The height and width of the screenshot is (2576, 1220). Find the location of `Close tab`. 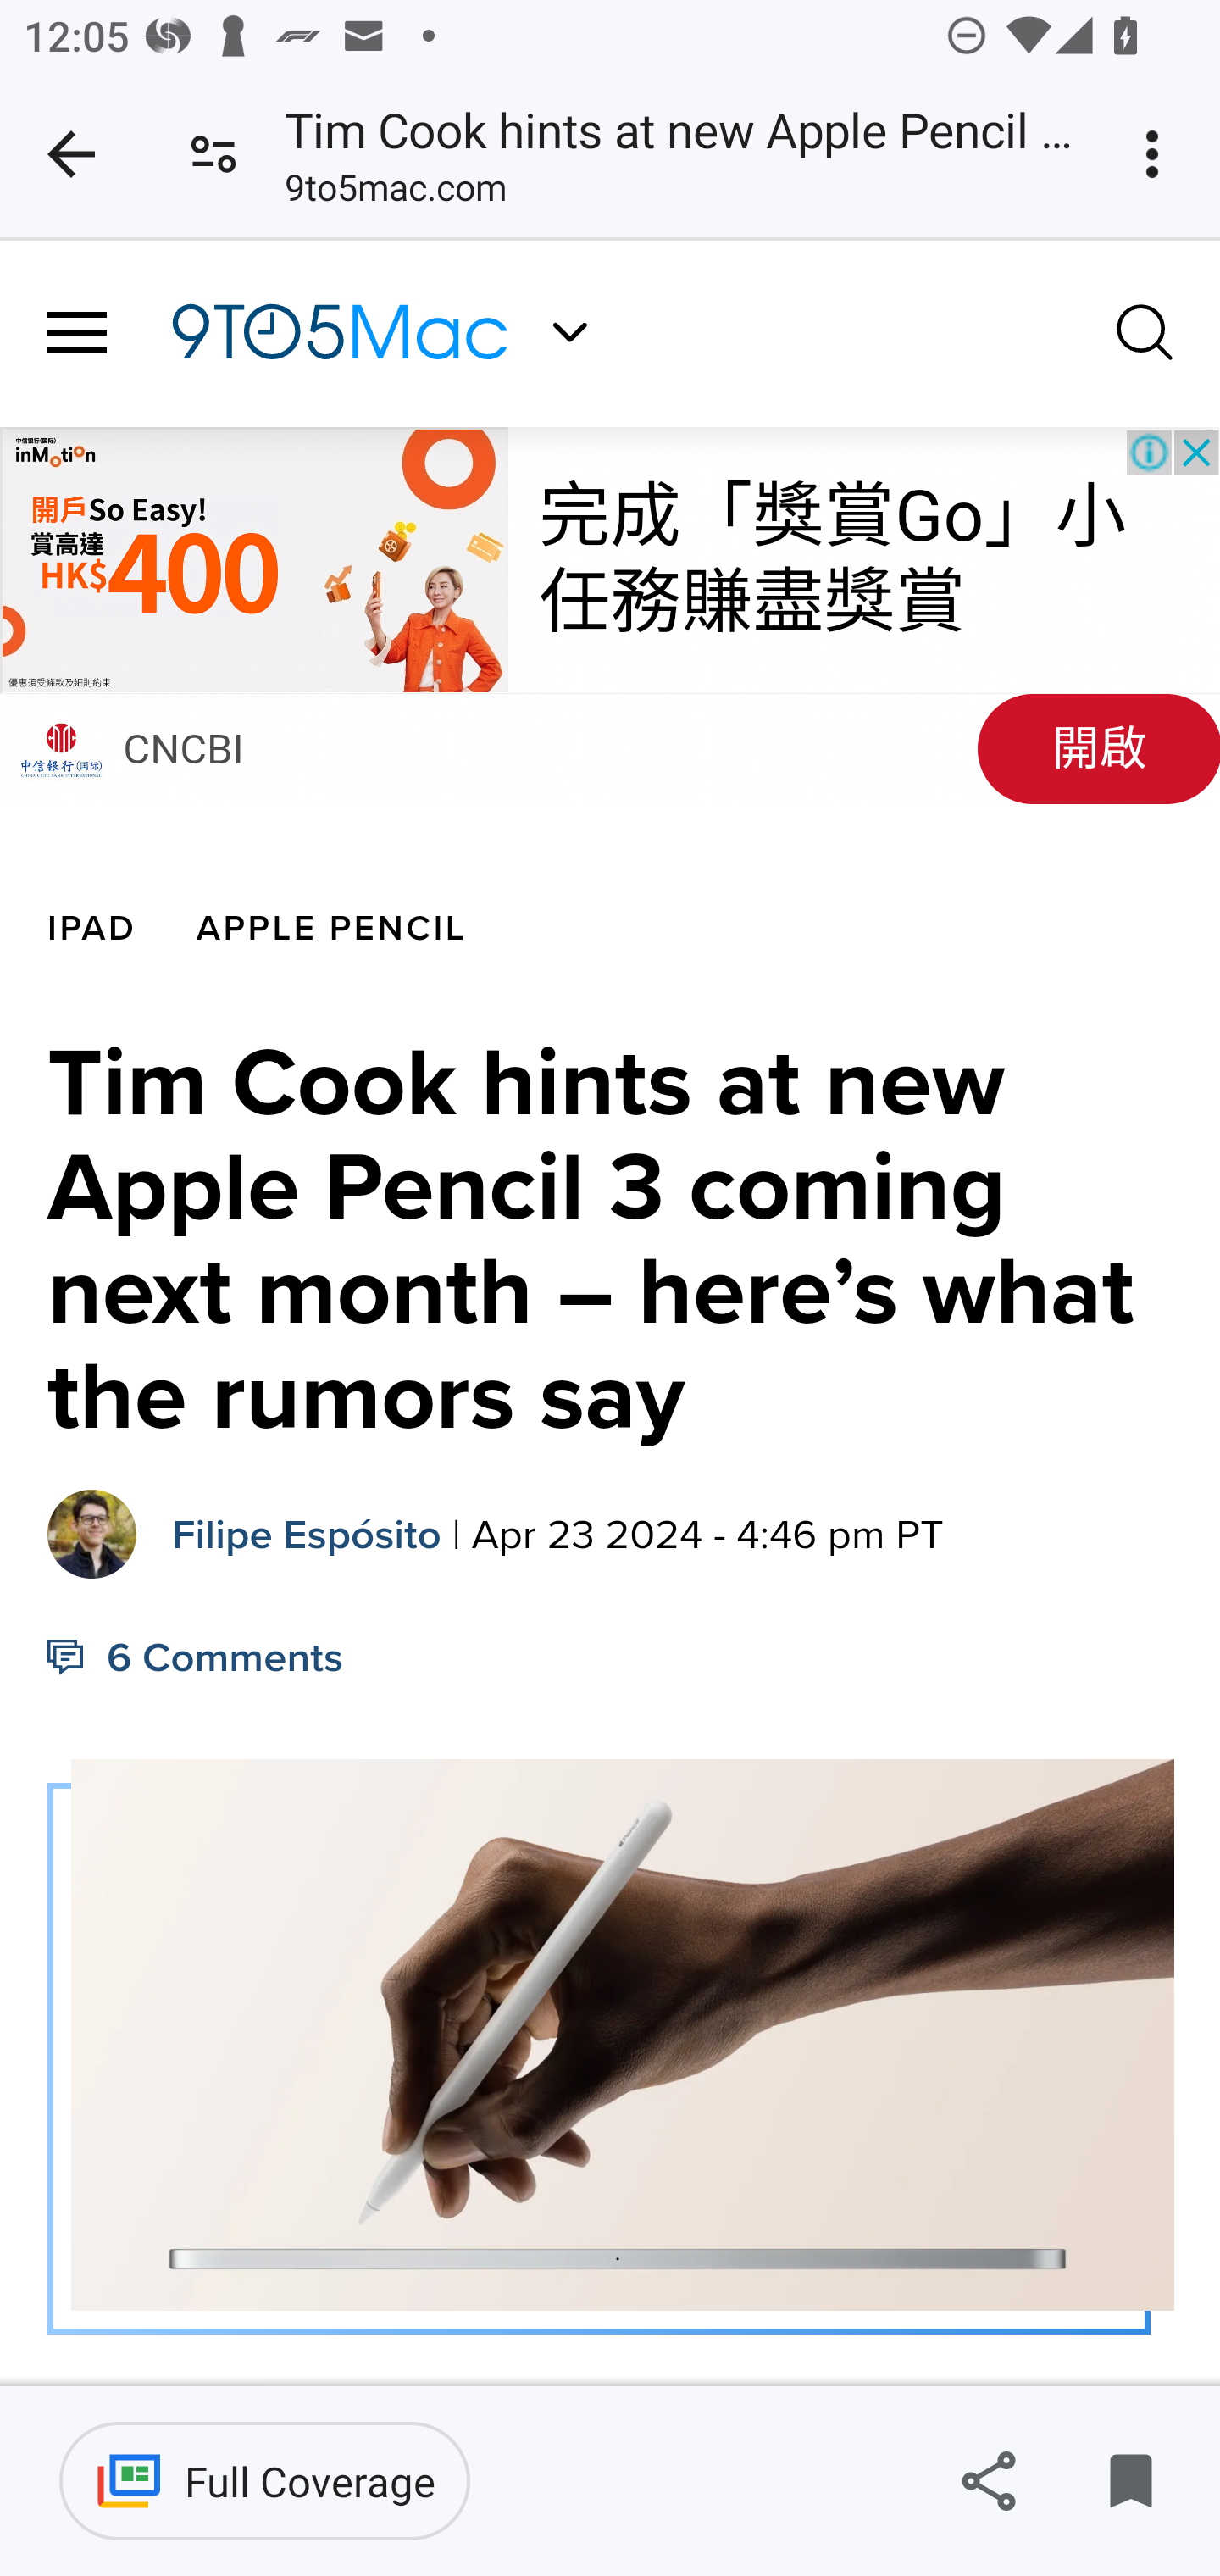

Close tab is located at coordinates (71, 154).